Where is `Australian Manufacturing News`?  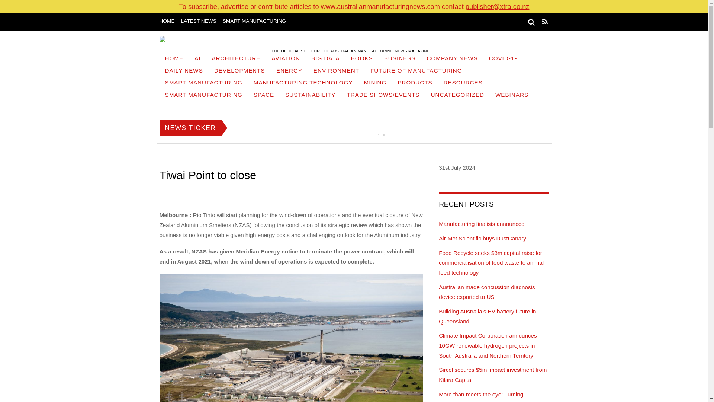
Australian Manufacturing News is located at coordinates (350, 42).